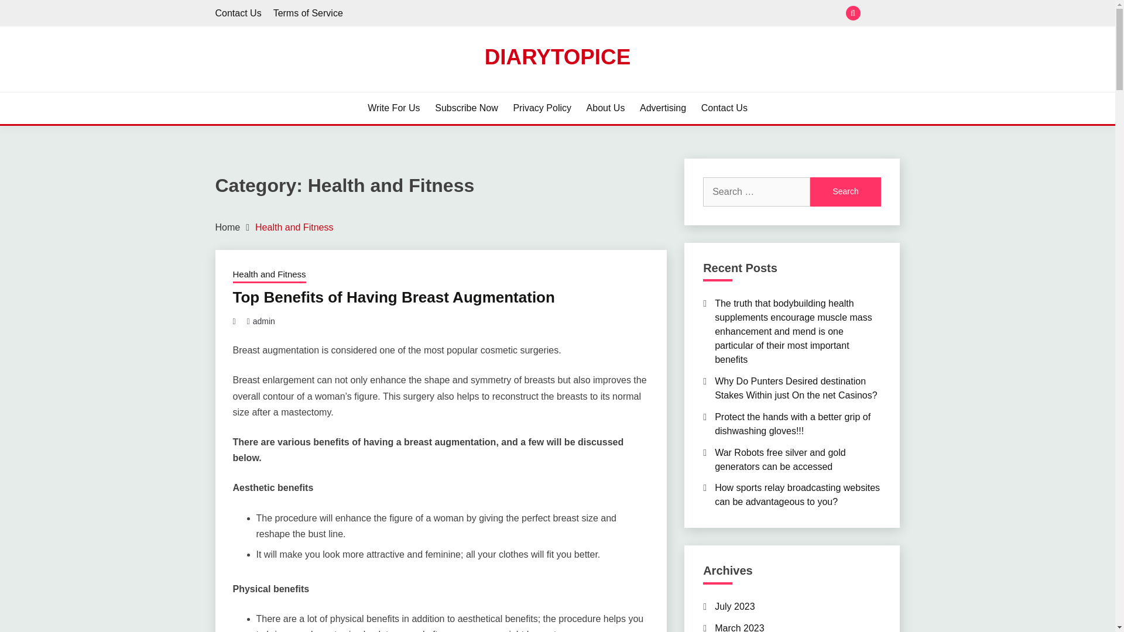  I want to click on Contact Us, so click(724, 108).